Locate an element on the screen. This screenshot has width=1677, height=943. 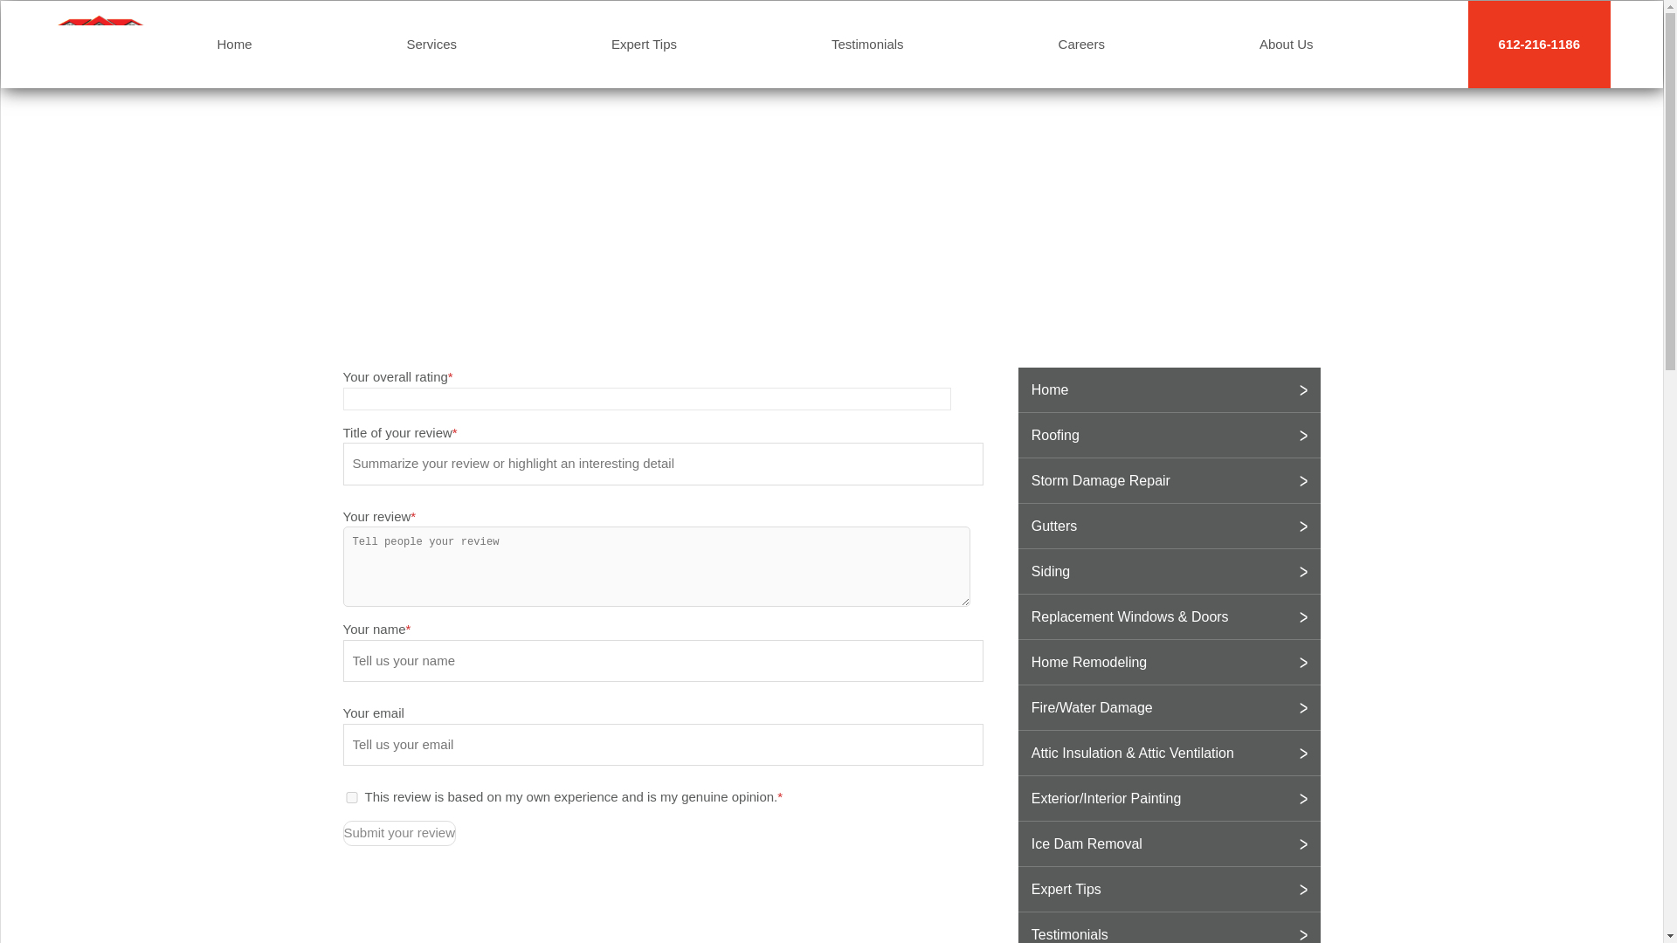
Gutters is located at coordinates (1169, 526).